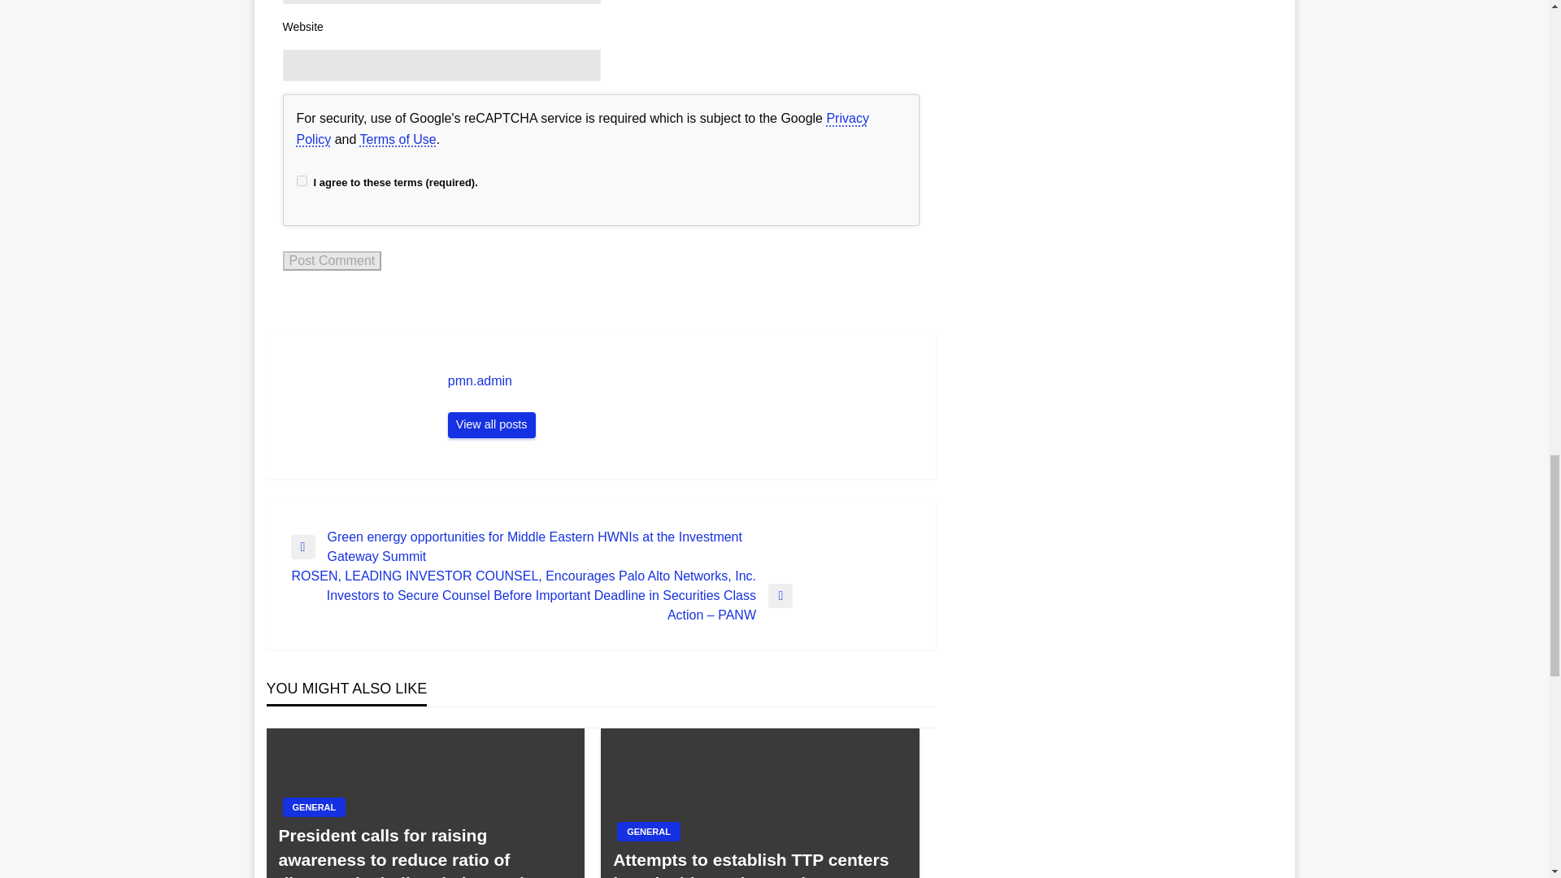  I want to click on GENERAL, so click(314, 806).